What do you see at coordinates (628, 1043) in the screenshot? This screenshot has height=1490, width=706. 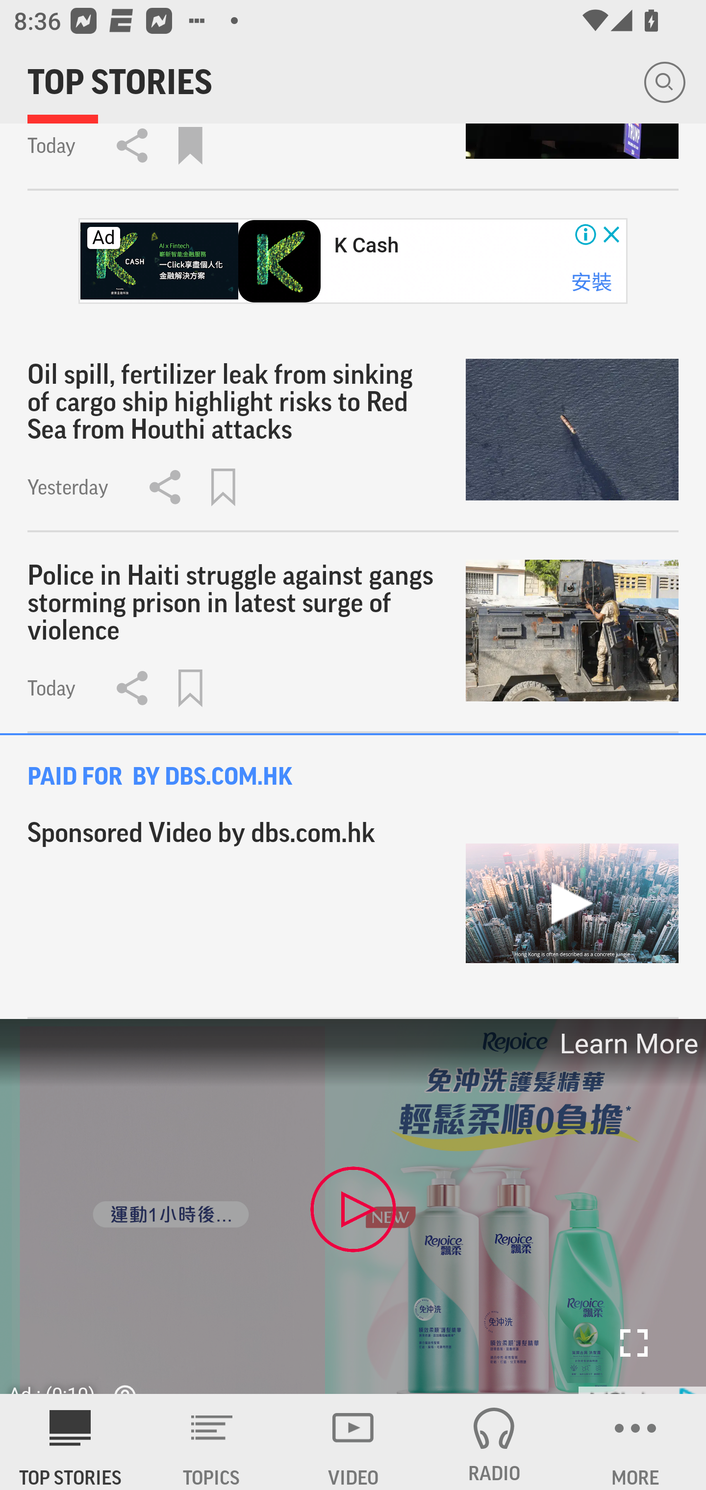 I see `Learn More` at bounding box center [628, 1043].